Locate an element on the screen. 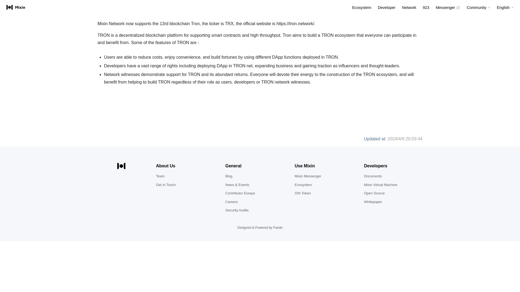 The image size is (520, 292). Team is located at coordinates (160, 176).